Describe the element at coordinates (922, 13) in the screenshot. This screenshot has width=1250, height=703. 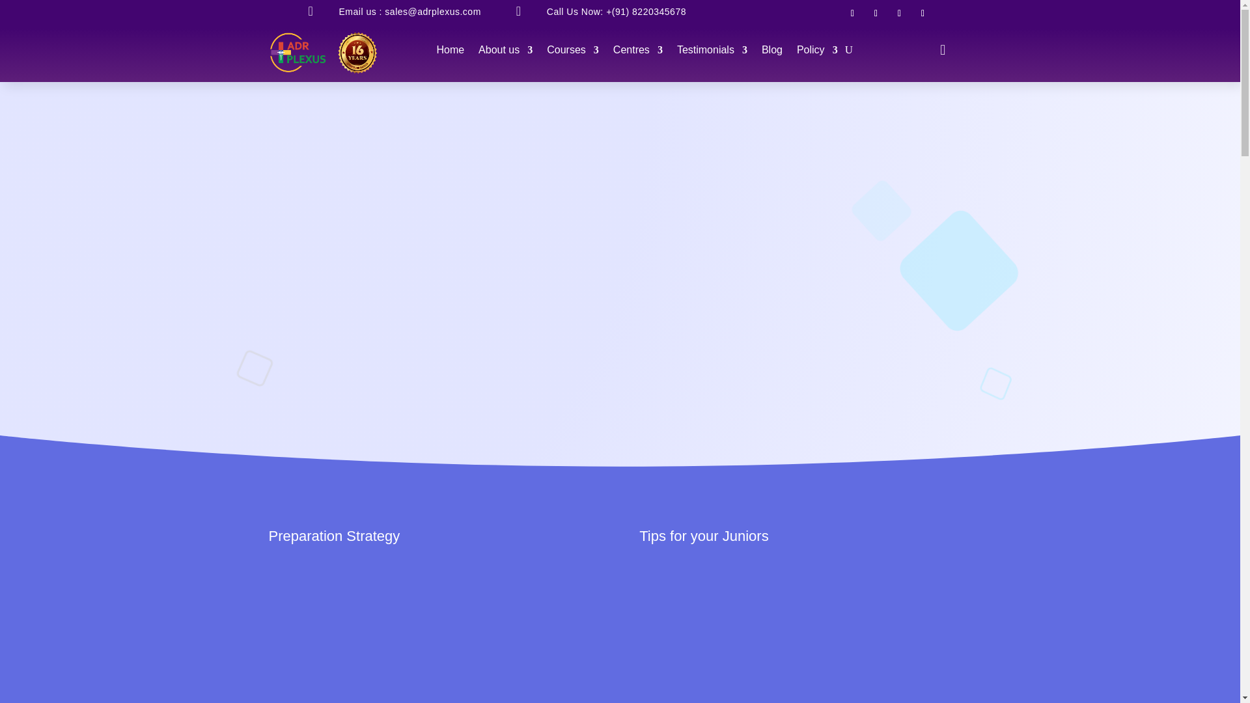
I see `Follow on Youtube` at that location.